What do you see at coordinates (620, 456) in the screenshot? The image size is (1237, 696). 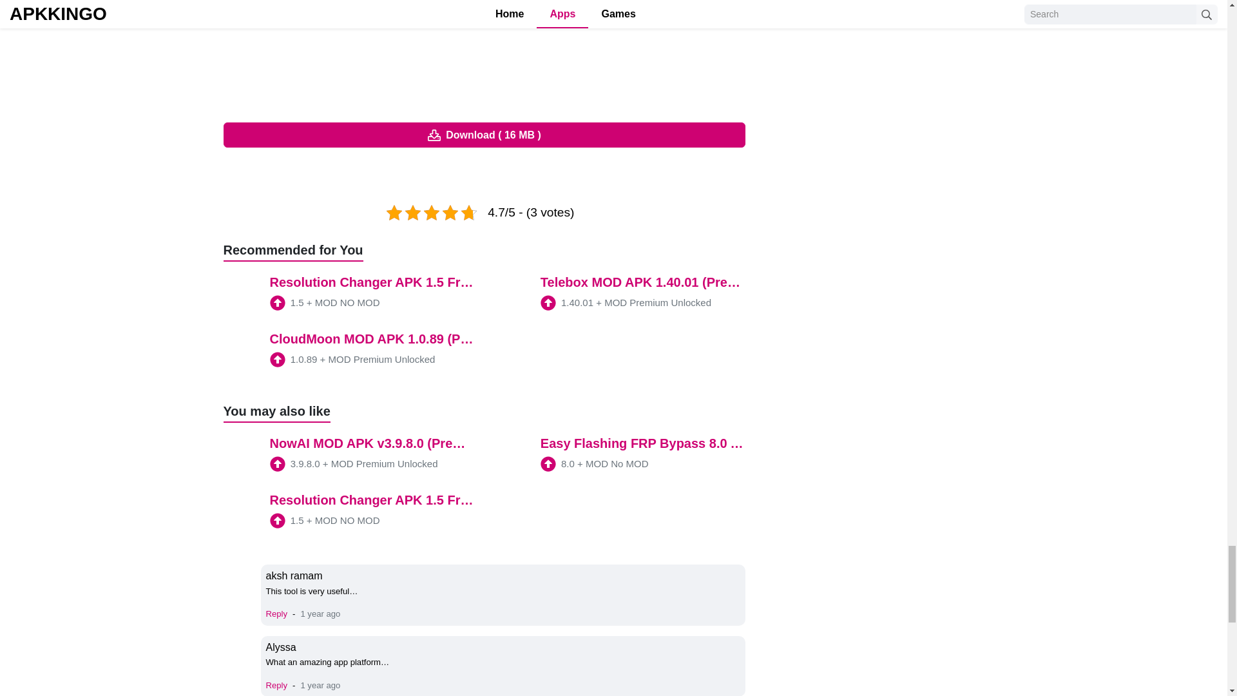 I see `Easy Flashing FRP Bypass 8.0 APK Latest Version For Android` at bounding box center [620, 456].